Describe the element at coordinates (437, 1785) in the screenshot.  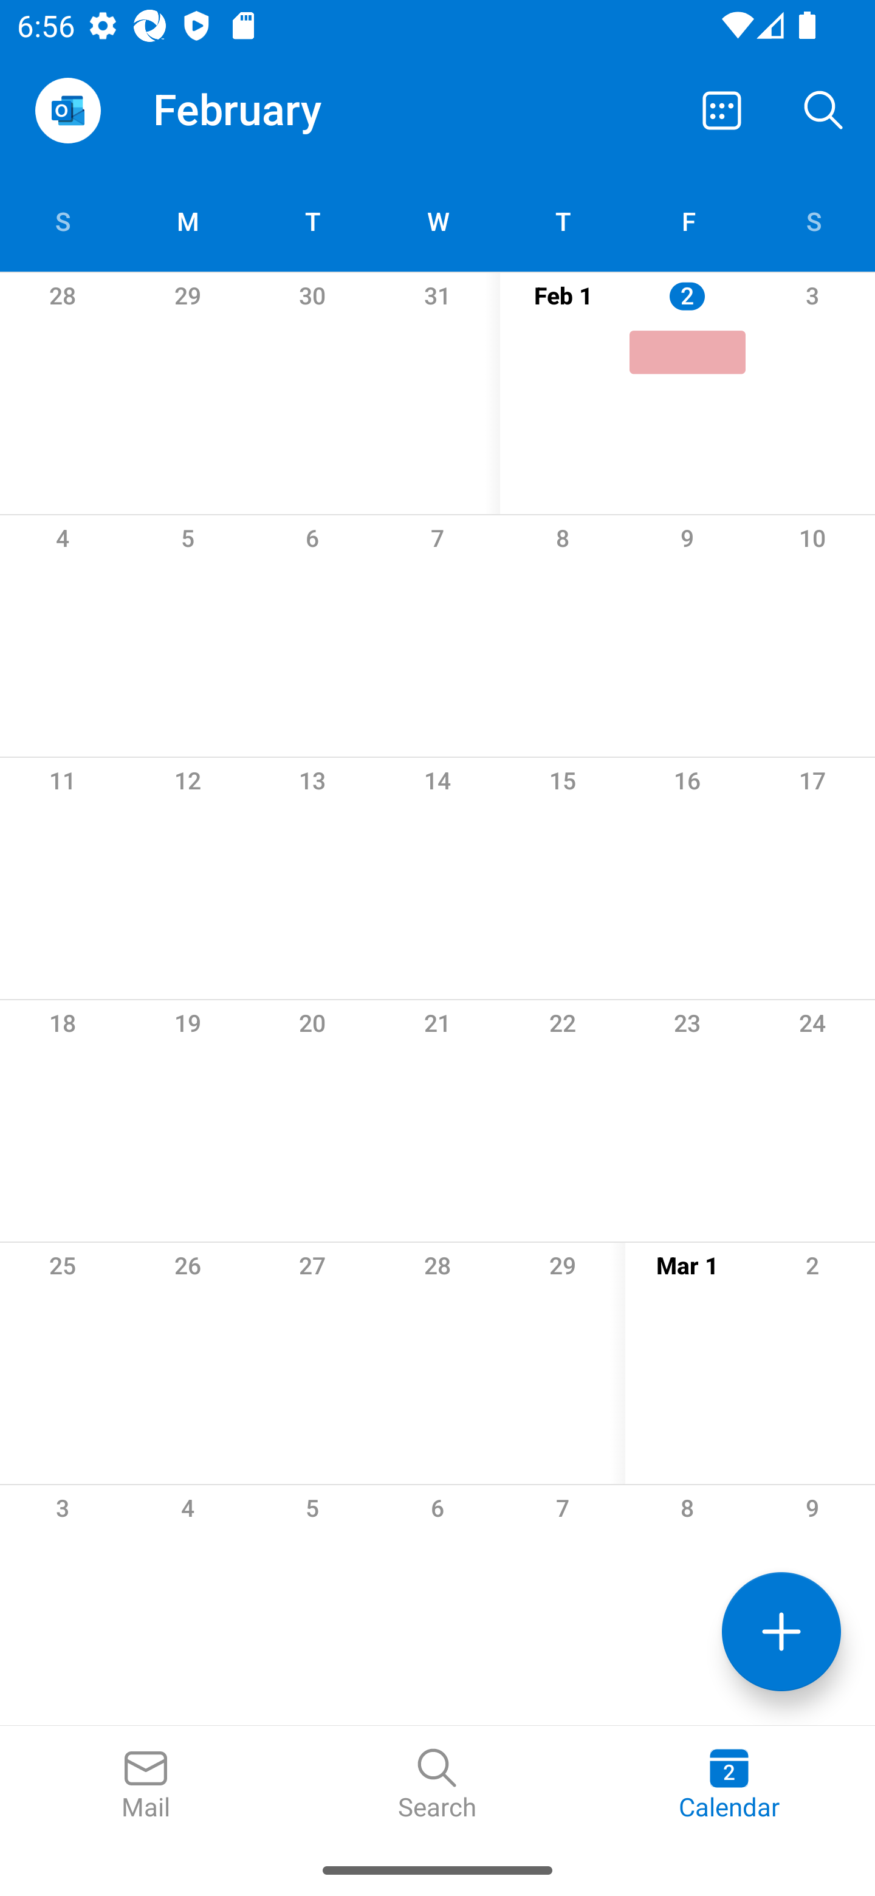
I see `Search` at that location.